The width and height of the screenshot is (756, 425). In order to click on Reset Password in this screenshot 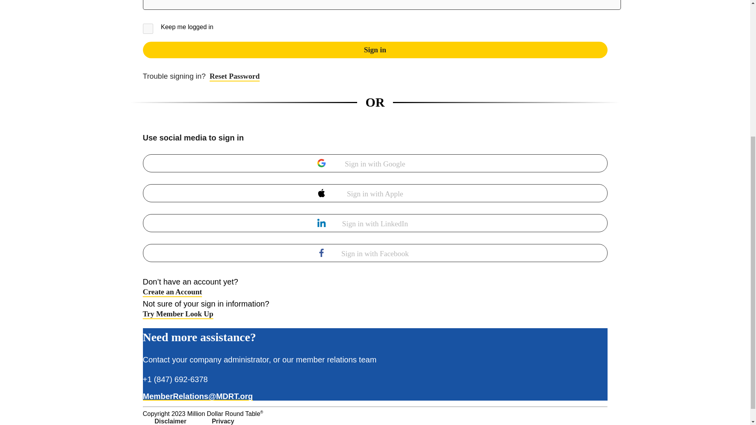, I will do `click(201, 76)`.